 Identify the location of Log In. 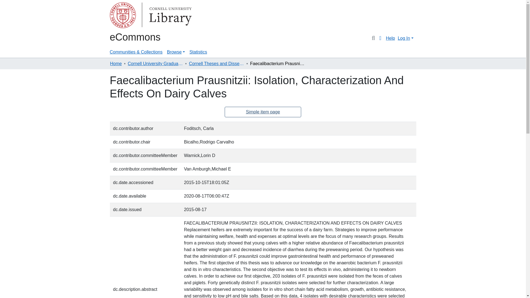
(405, 38).